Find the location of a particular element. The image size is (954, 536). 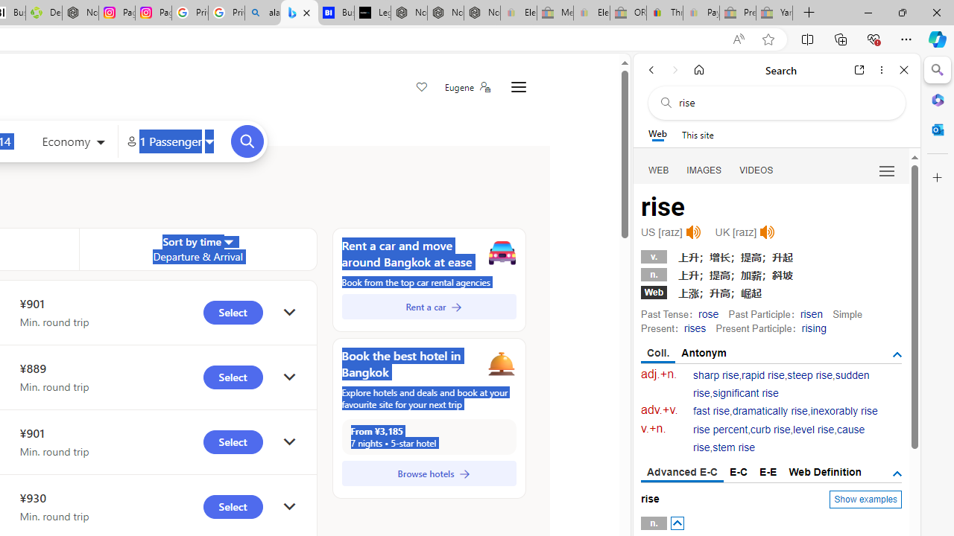

Save is located at coordinates (422, 88).